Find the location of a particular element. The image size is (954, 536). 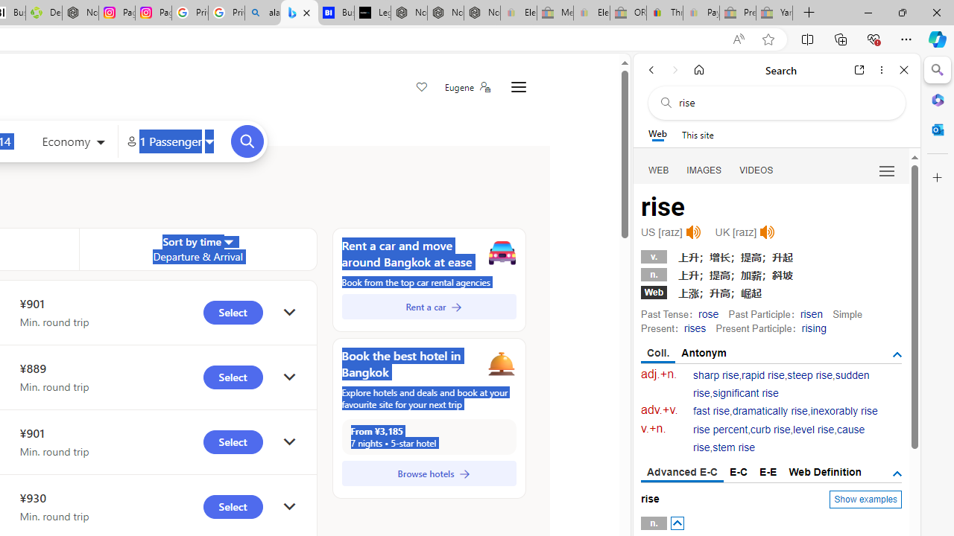

Save is located at coordinates (422, 88).